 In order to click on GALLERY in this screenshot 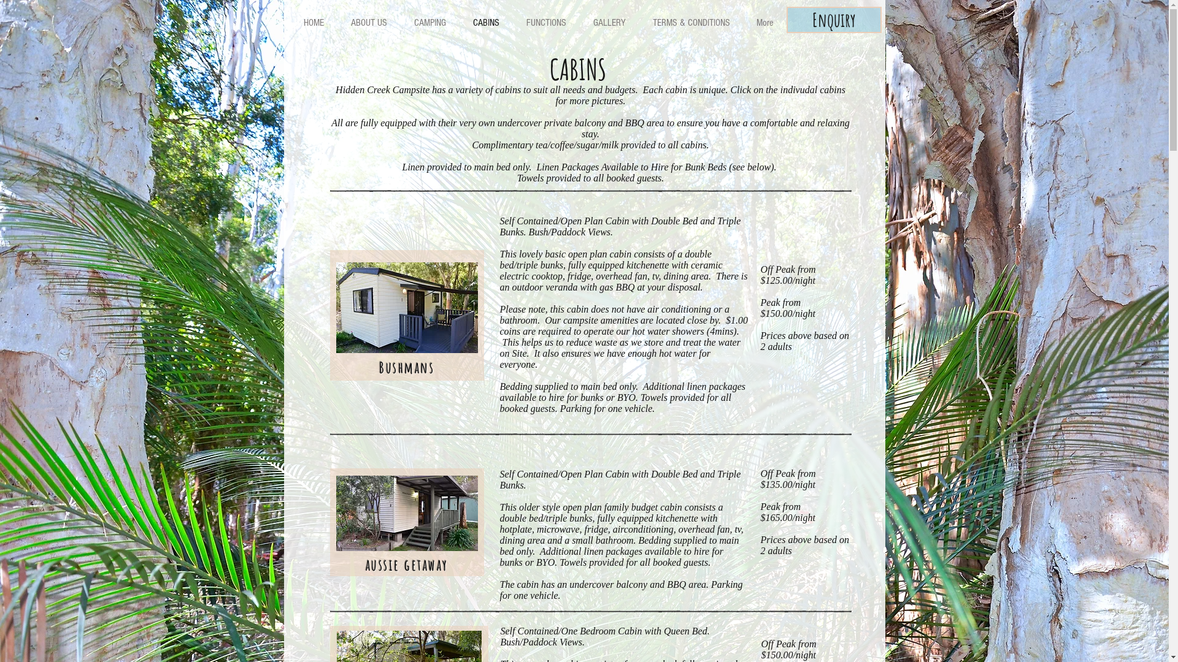, I will do `click(609, 23)`.